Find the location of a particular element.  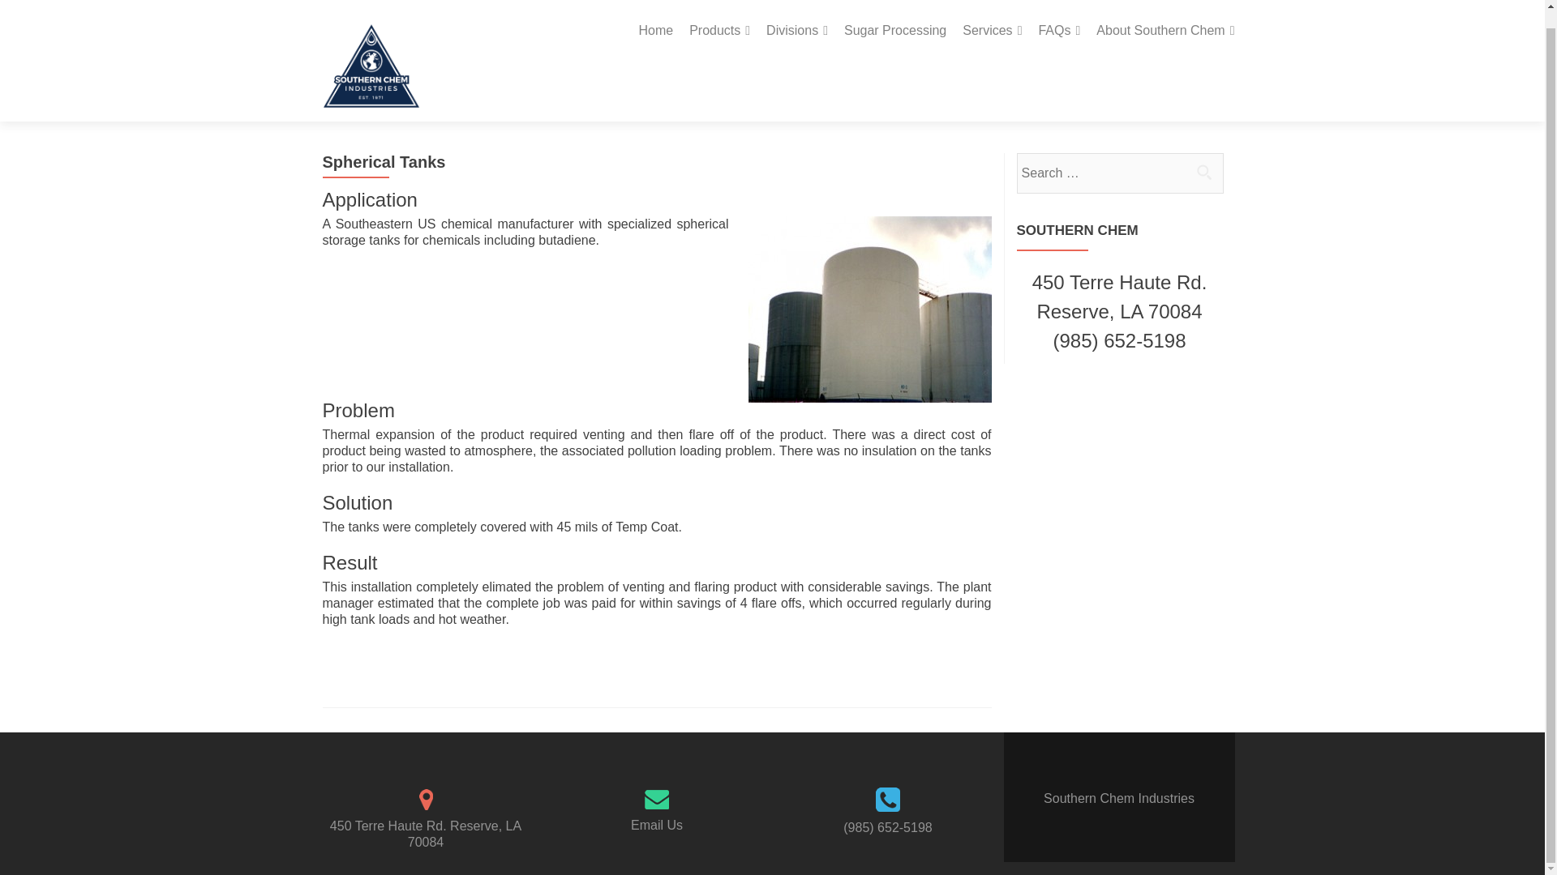

Products is located at coordinates (720, 13).